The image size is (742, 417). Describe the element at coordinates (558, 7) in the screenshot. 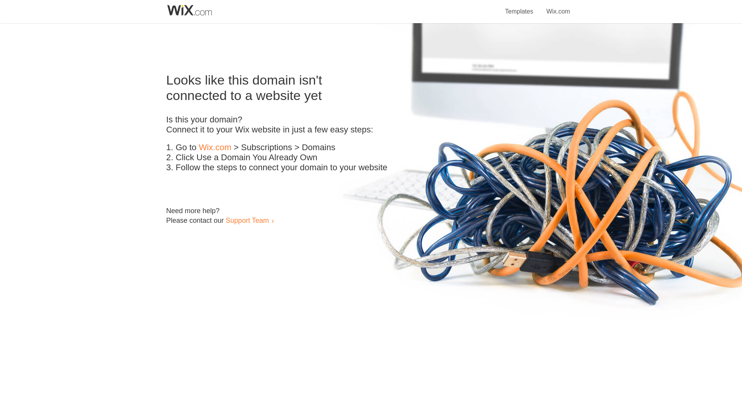

I see `Wix.com` at that location.